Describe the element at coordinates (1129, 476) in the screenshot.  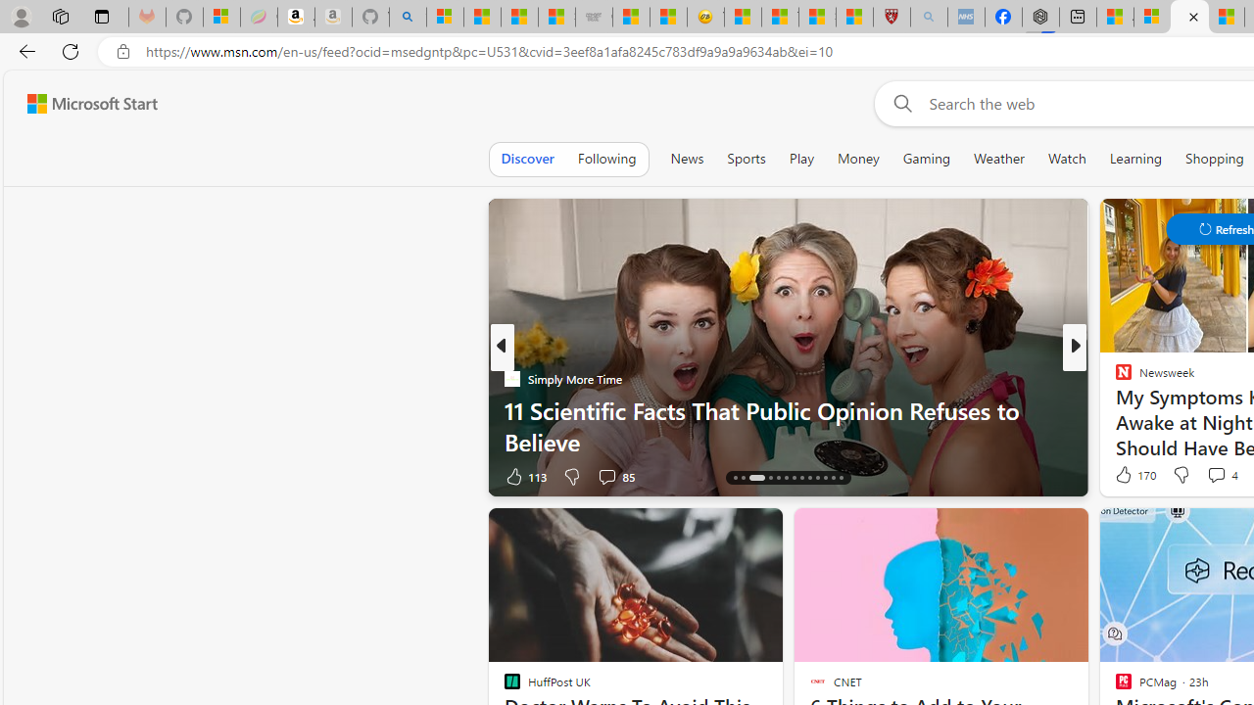
I see `636 Like` at that location.